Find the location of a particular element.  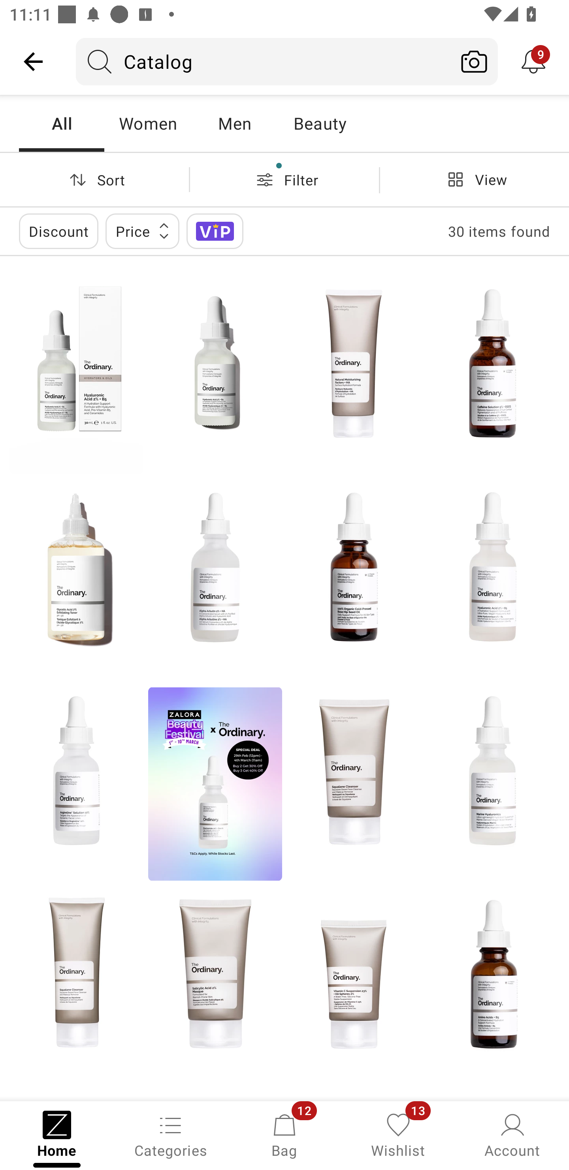

Sort is located at coordinates (94, 179).